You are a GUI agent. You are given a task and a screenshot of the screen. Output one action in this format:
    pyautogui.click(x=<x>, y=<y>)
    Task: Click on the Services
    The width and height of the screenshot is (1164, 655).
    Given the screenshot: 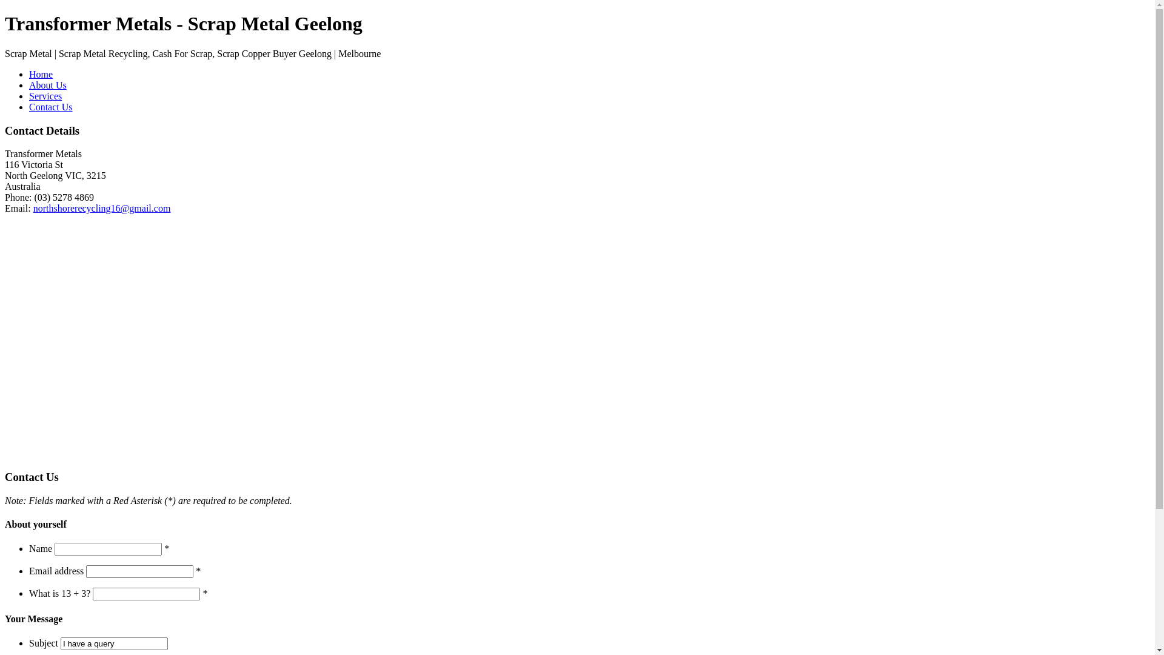 What is the action you would take?
    pyautogui.click(x=45, y=96)
    